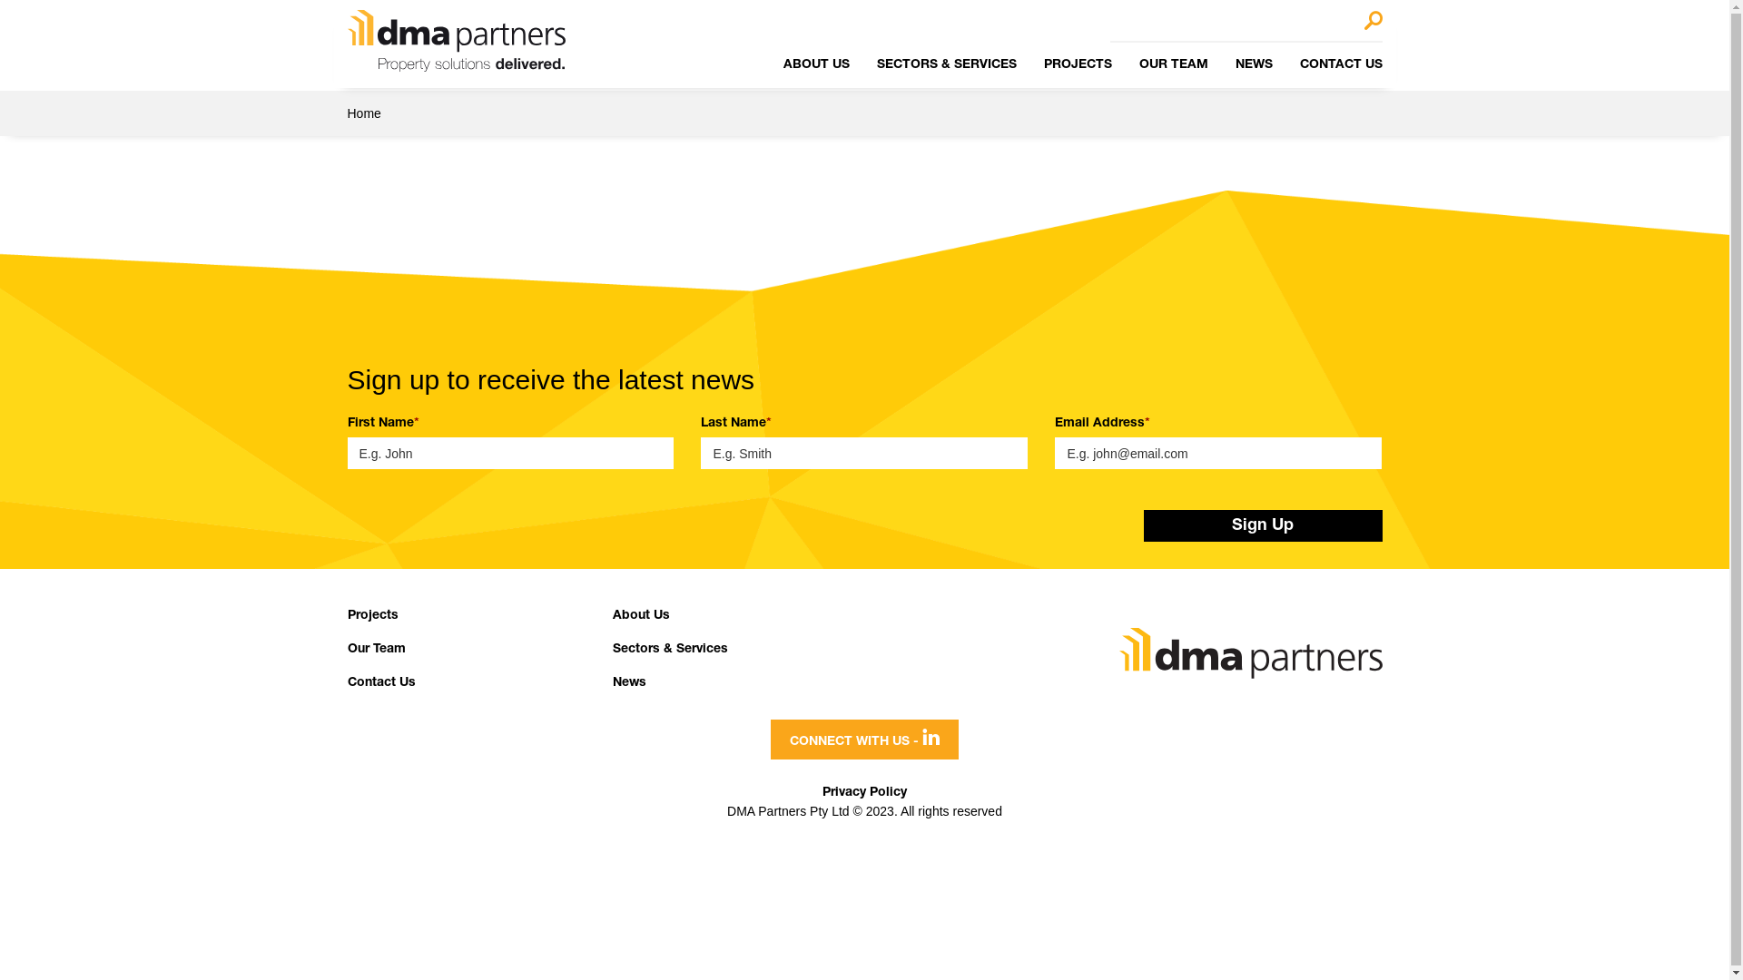  I want to click on Privacy Policy, so click(864, 793).